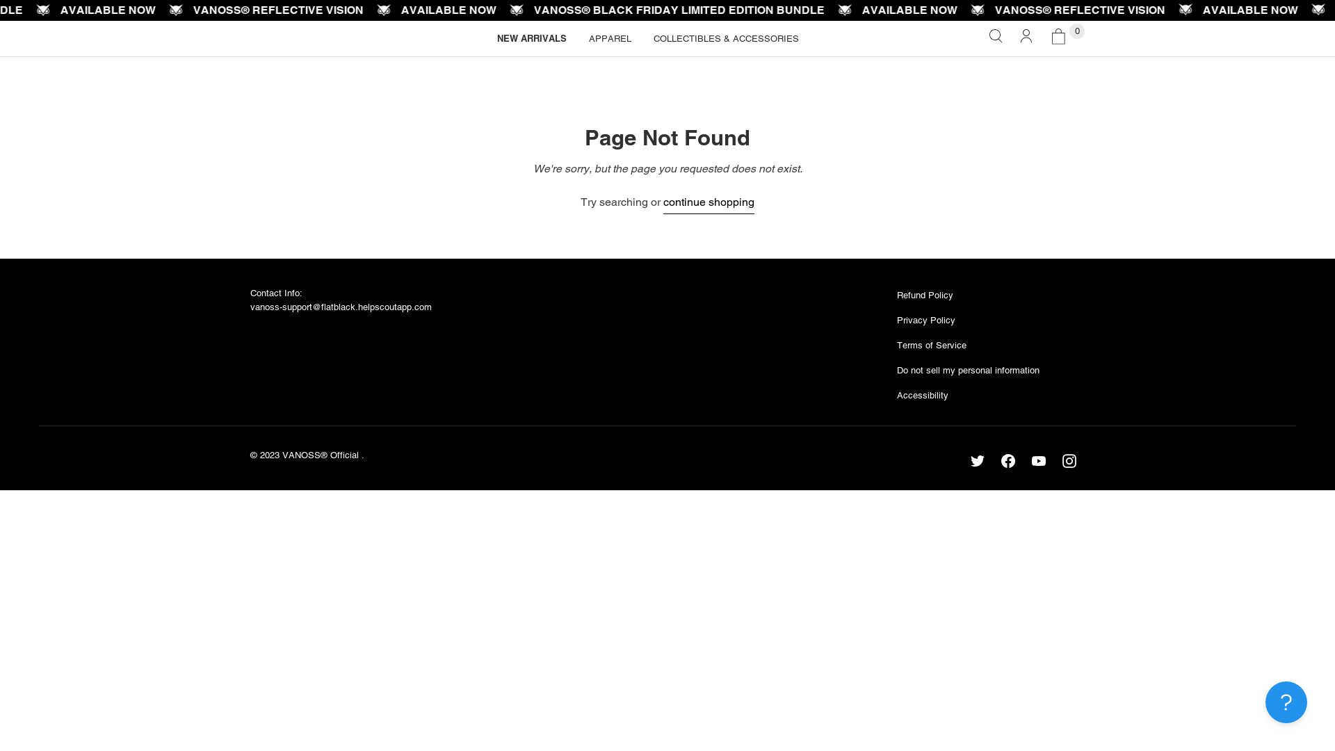 This screenshot has width=1335, height=751. Describe the element at coordinates (532, 39) in the screenshot. I see `NEW ARRIVALS` at that location.